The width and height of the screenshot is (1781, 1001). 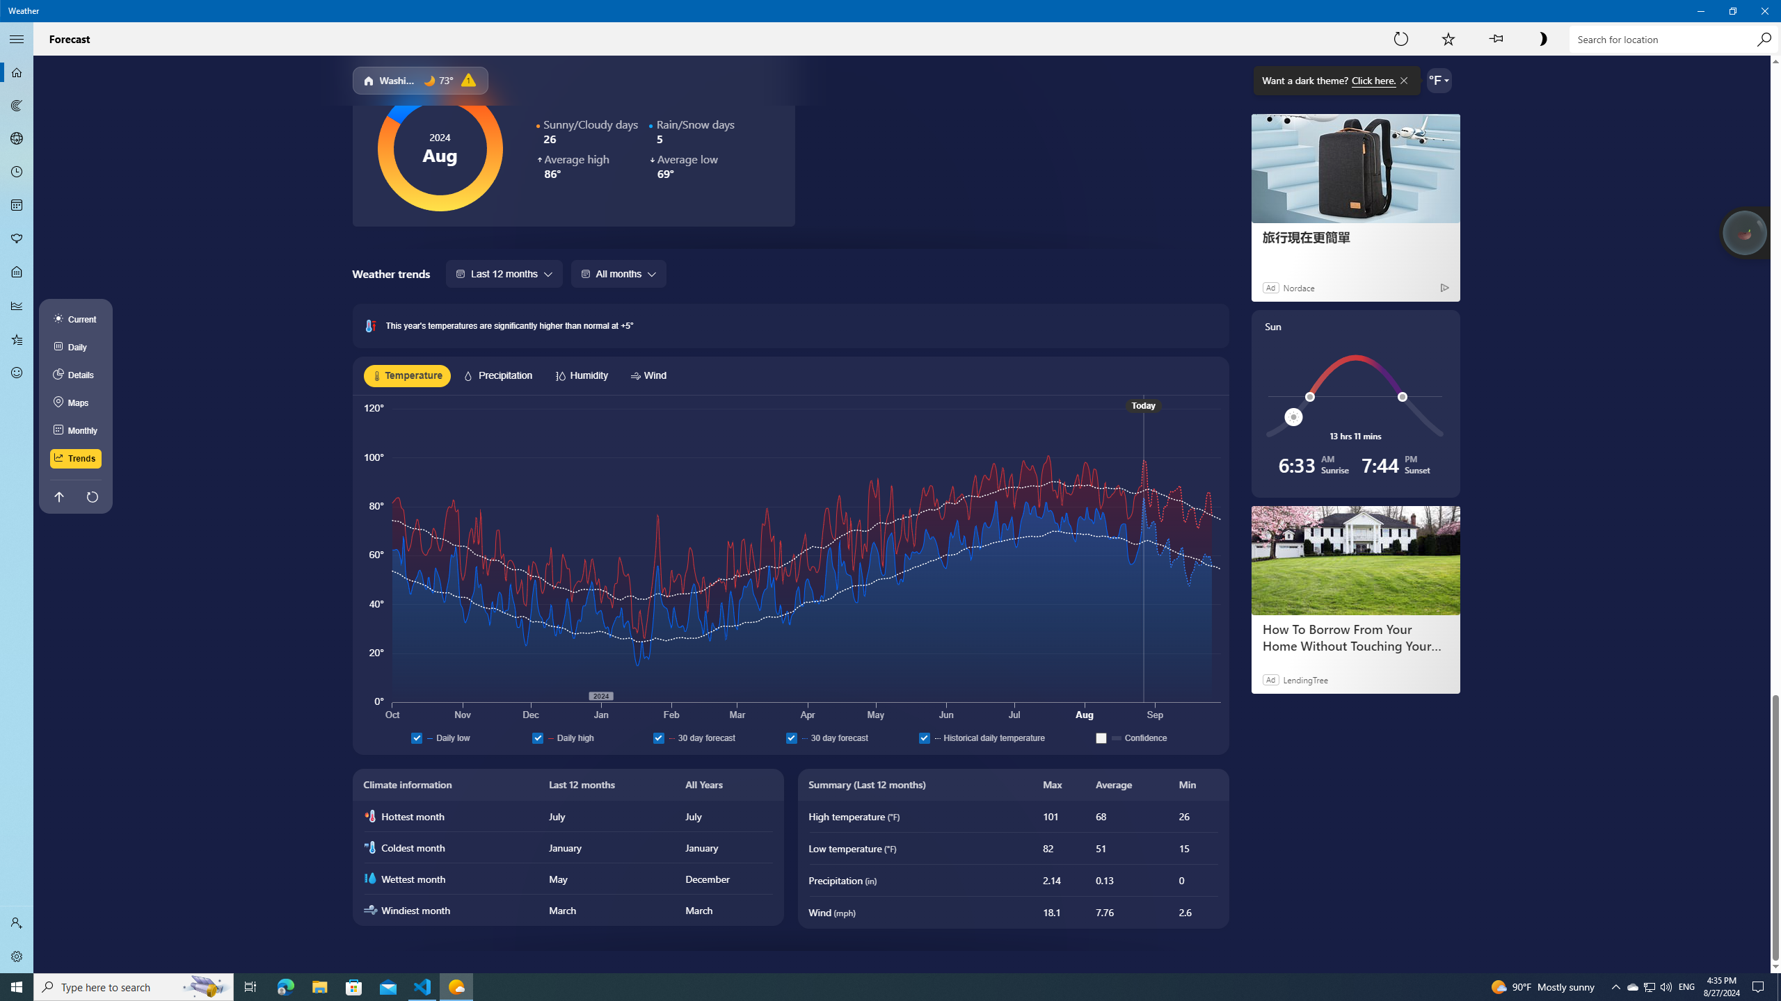 What do you see at coordinates (1700, 11) in the screenshot?
I see `Minimize Weather` at bounding box center [1700, 11].